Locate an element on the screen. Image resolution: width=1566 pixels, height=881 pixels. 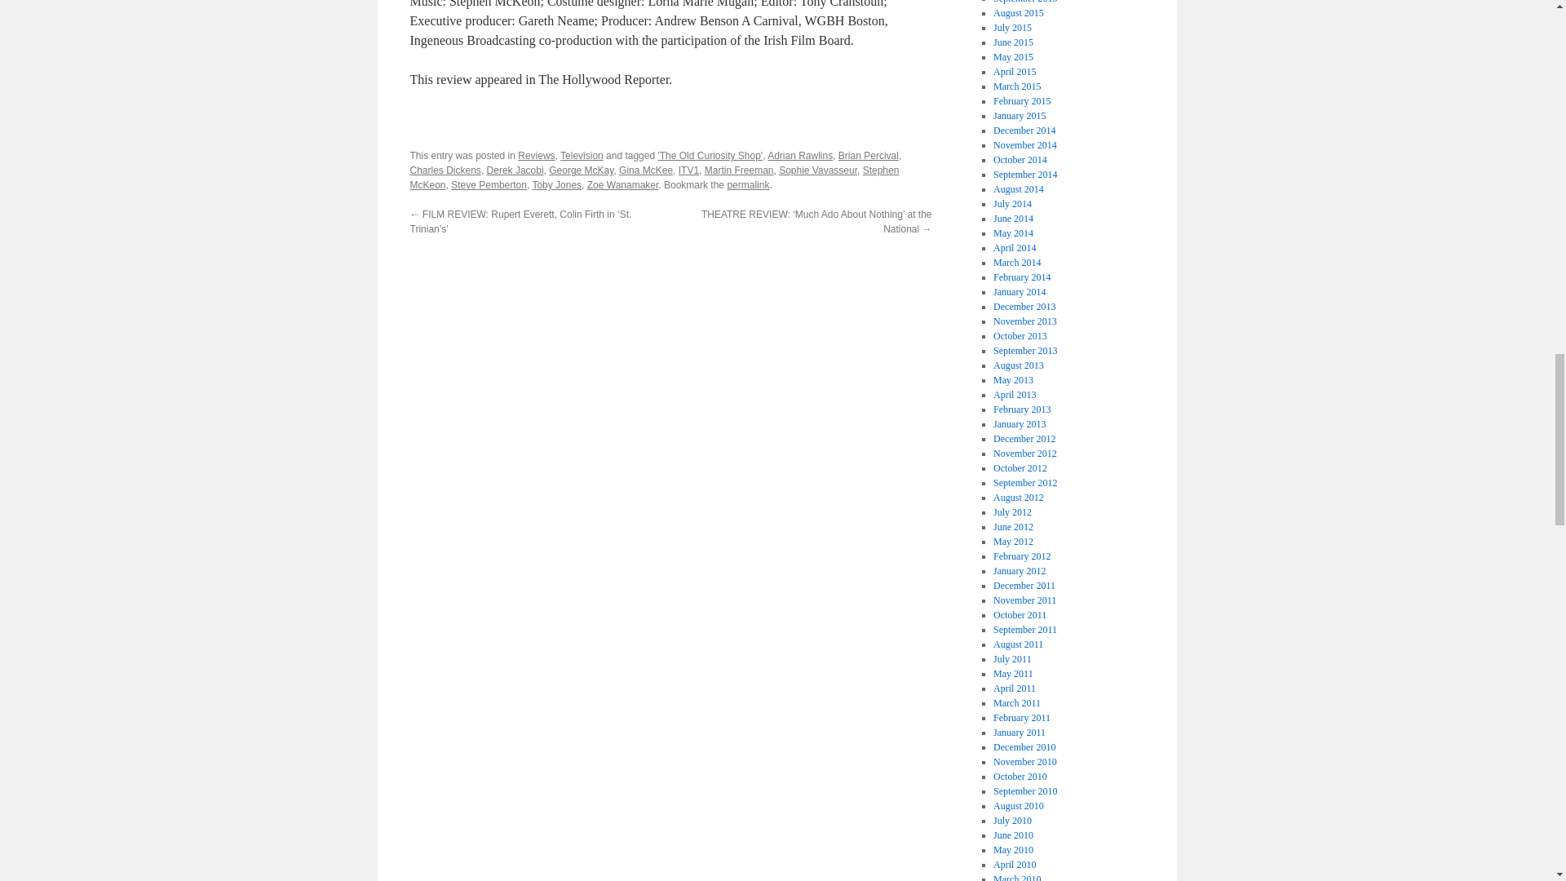
Television is located at coordinates (582, 155).